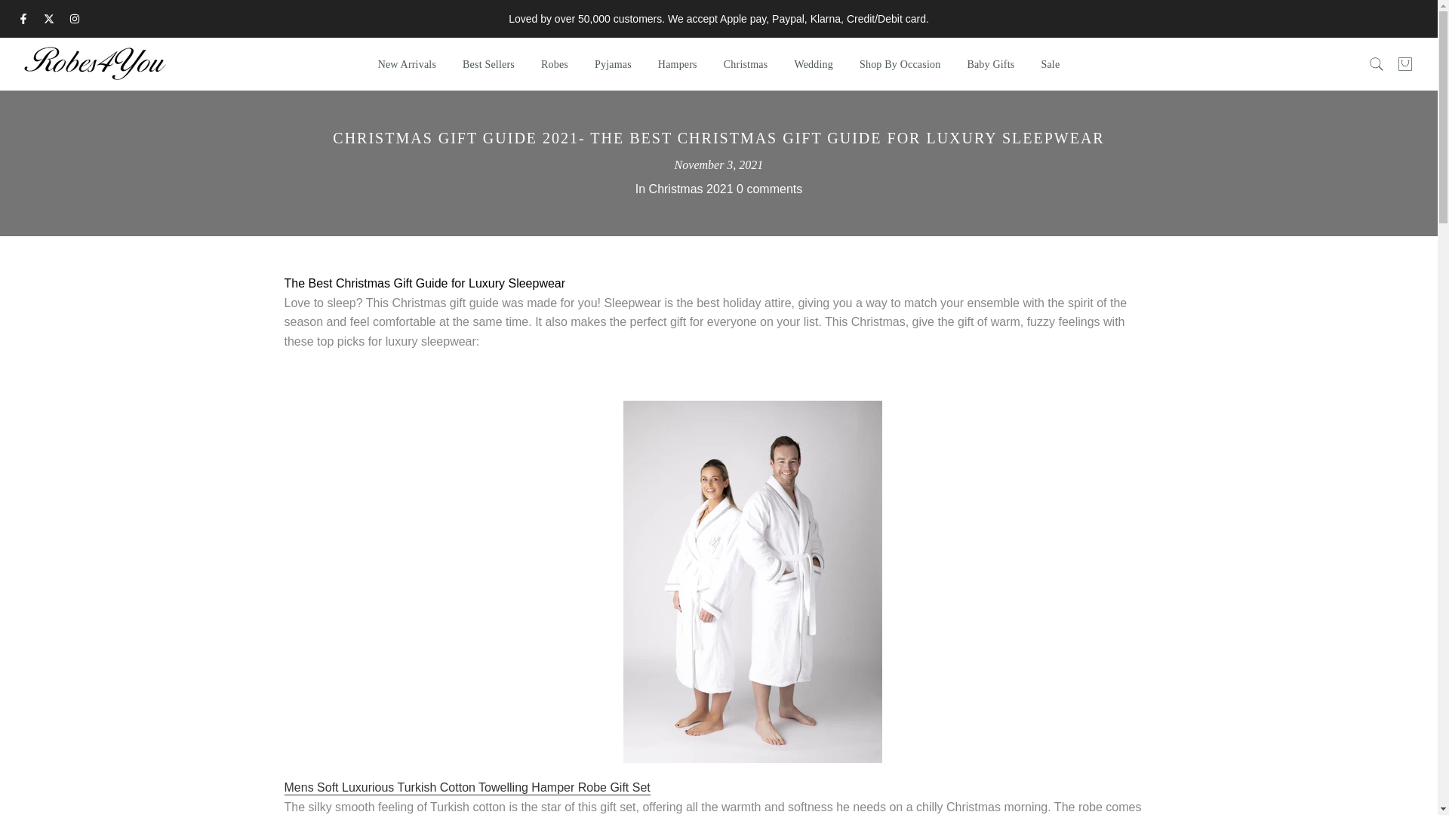  Describe the element at coordinates (990, 65) in the screenshot. I see `Baby Gifts` at that location.